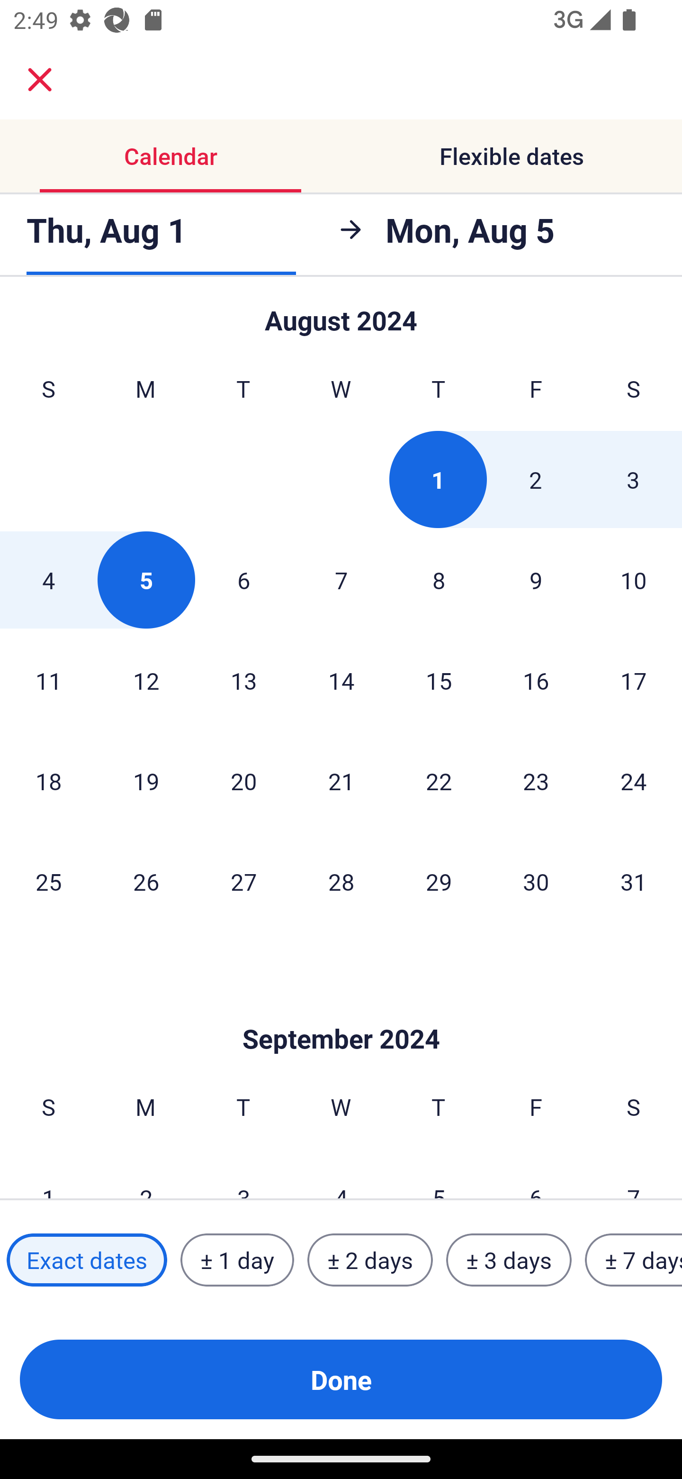 The height and width of the screenshot is (1479, 682). What do you see at coordinates (146, 881) in the screenshot?
I see `26 Monday, August 26, 2024` at bounding box center [146, 881].